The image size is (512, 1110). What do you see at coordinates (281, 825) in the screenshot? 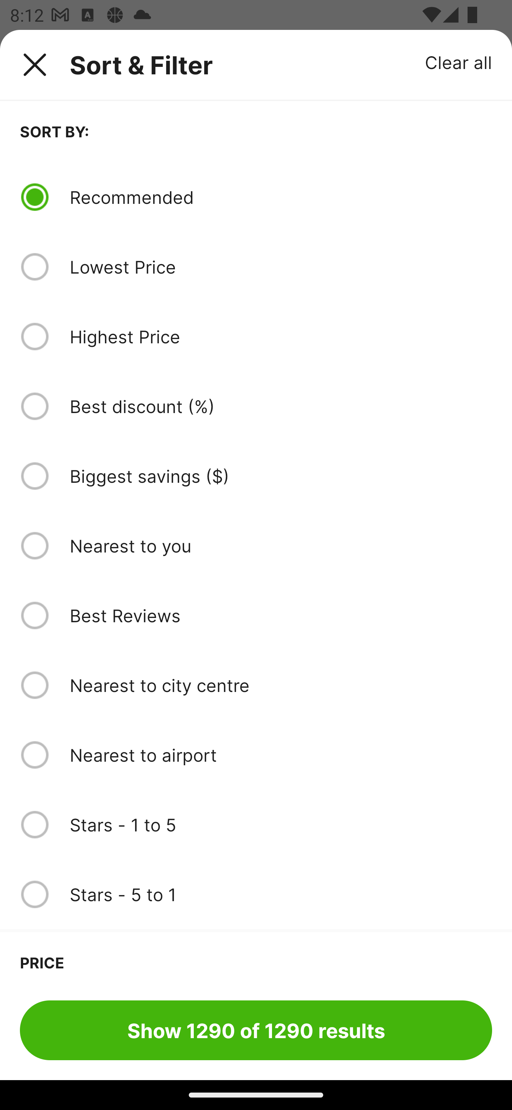
I see `Stars - 1 to 5` at bounding box center [281, 825].